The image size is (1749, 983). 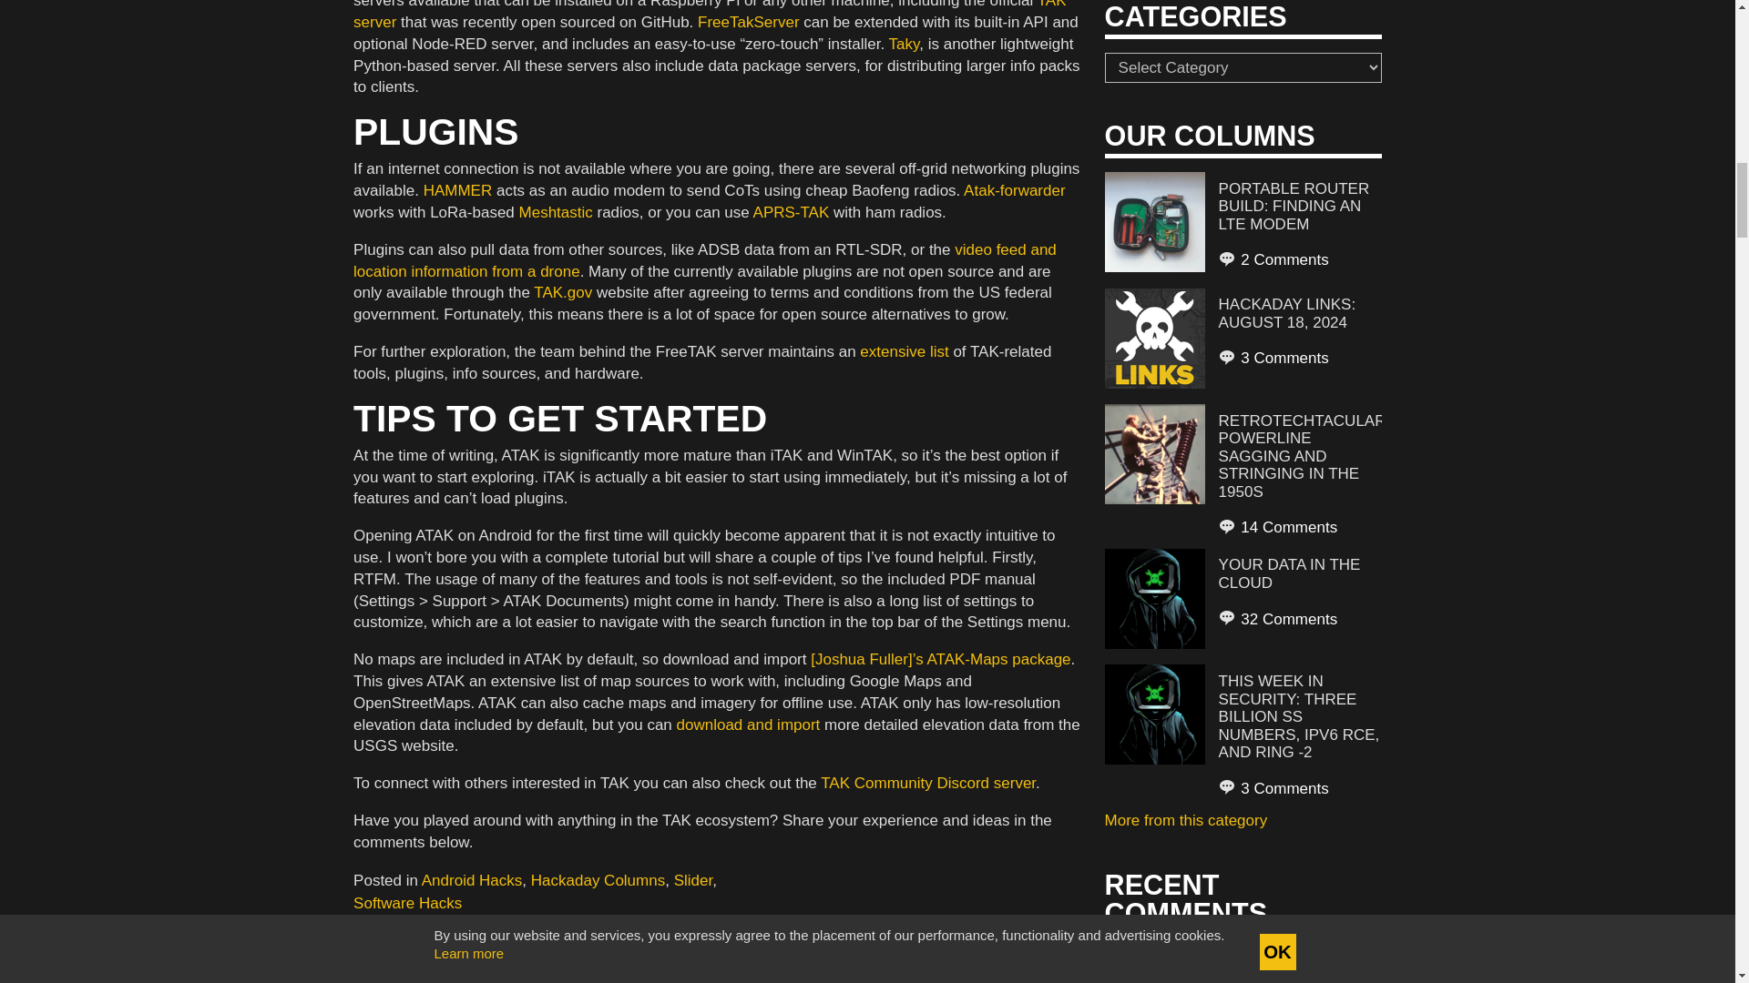 I want to click on Atak-forwarder, so click(x=1014, y=190).